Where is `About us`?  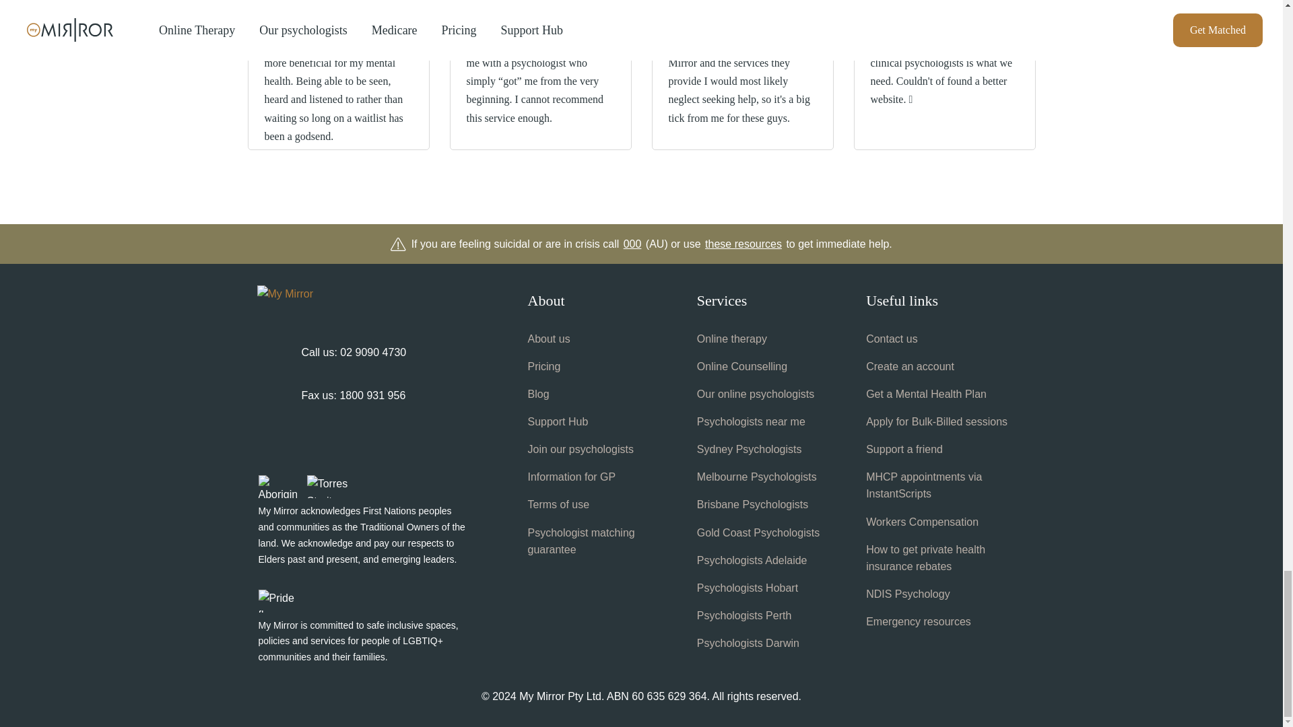 About us is located at coordinates (548, 339).